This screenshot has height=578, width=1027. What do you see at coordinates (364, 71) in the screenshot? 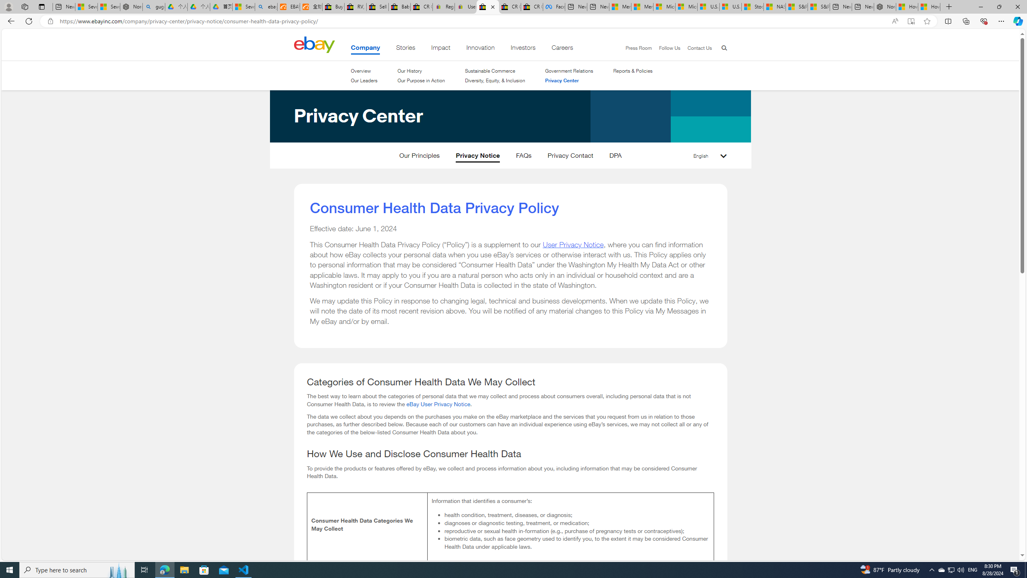
I see `Overview` at bounding box center [364, 71].